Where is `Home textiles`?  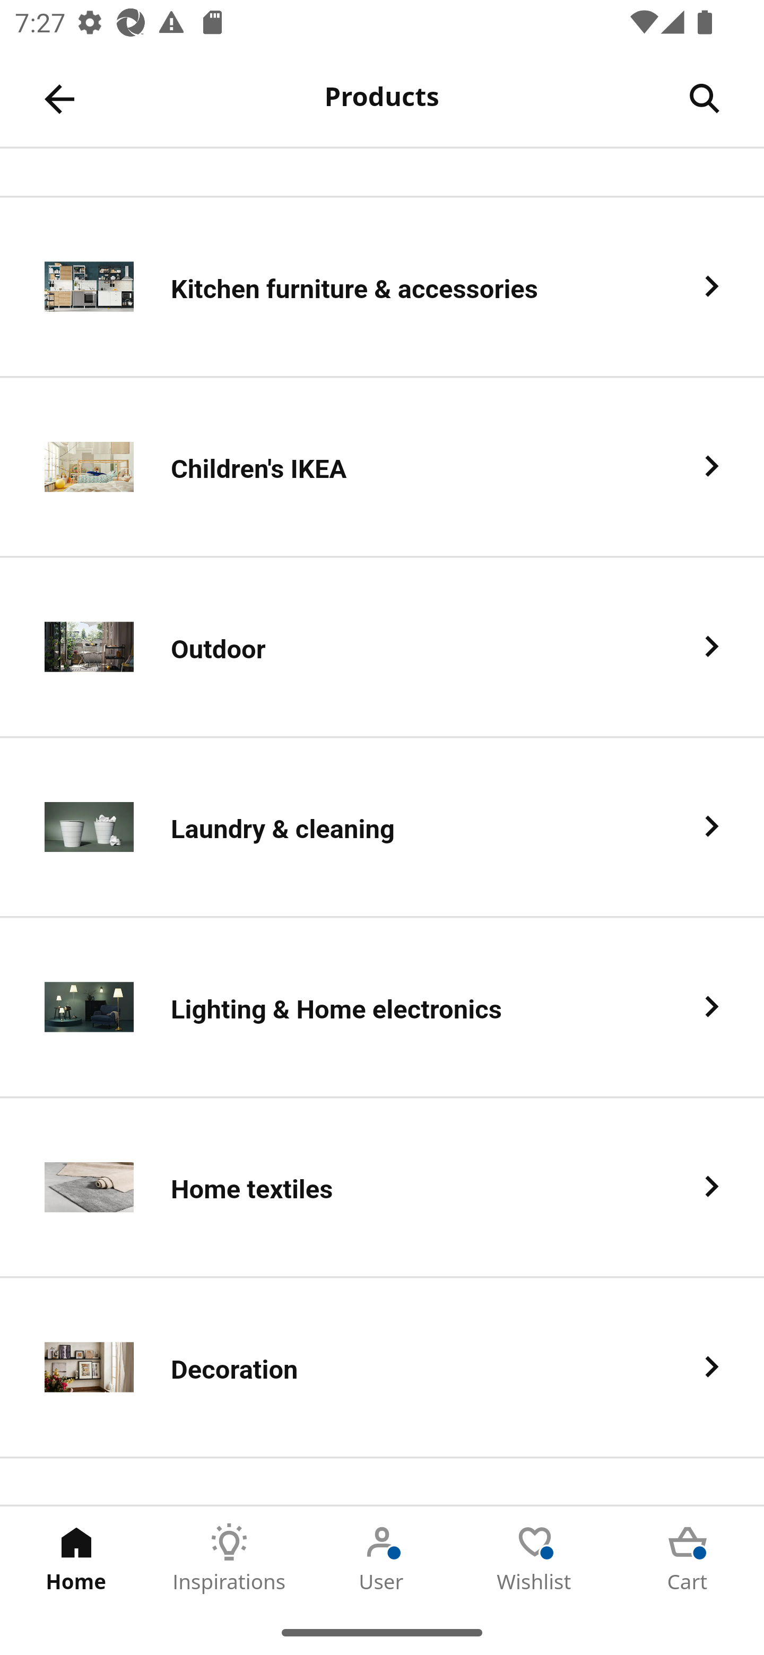 Home textiles is located at coordinates (382, 1187).